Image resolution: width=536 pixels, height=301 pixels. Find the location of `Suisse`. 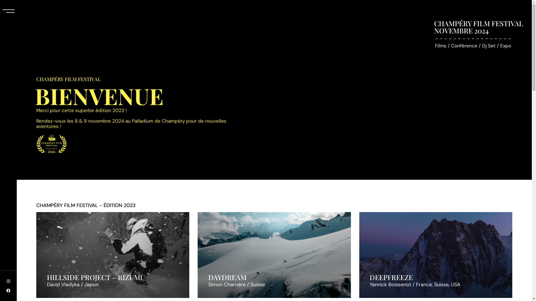

Suisse is located at coordinates (258, 285).